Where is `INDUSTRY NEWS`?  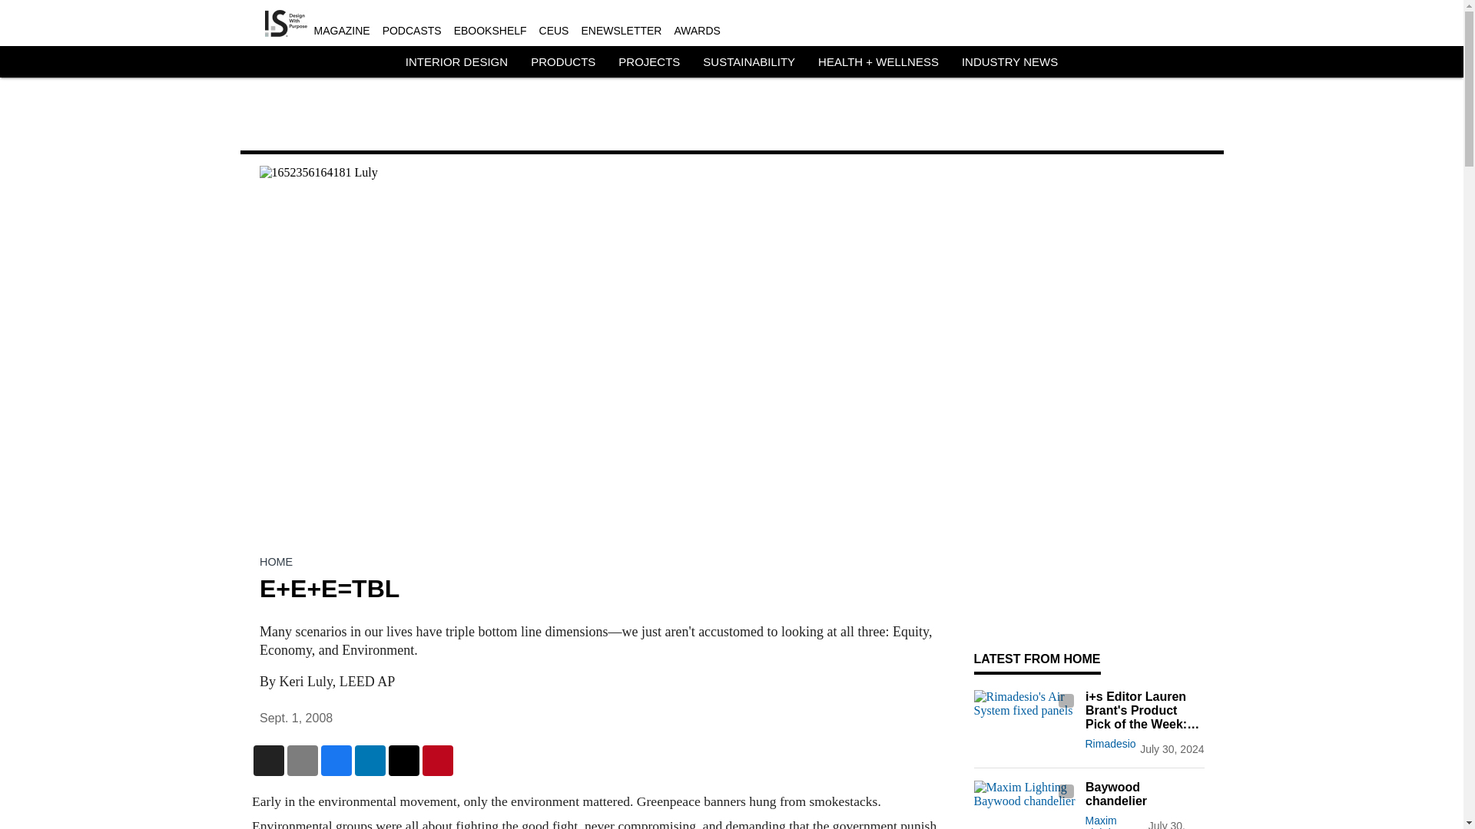 INDUSTRY NEWS is located at coordinates (1009, 61).